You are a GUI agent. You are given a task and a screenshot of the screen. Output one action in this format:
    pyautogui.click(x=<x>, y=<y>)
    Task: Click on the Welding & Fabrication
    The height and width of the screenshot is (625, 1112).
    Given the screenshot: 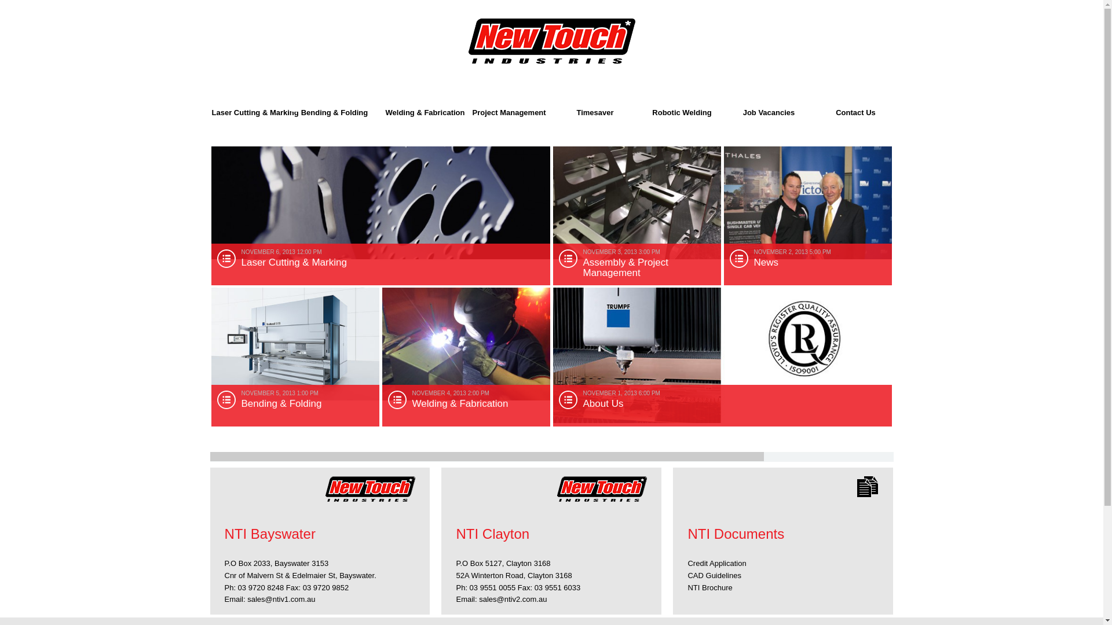 What is the action you would take?
    pyautogui.click(x=421, y=107)
    